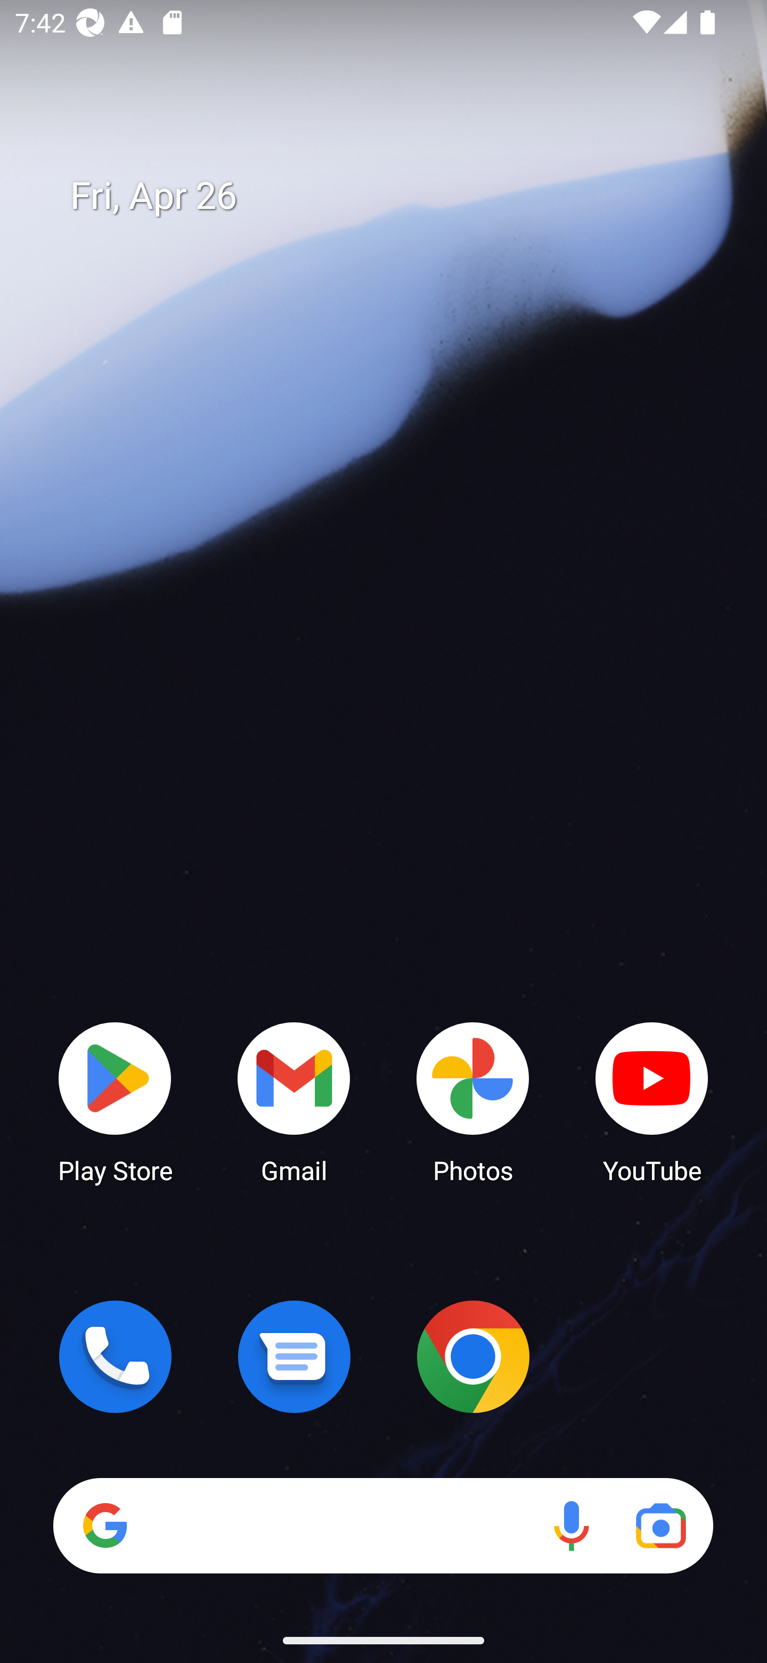 Image resolution: width=767 pixels, height=1663 pixels. Describe the element at coordinates (473, 1357) in the screenshot. I see `Chrome` at that location.